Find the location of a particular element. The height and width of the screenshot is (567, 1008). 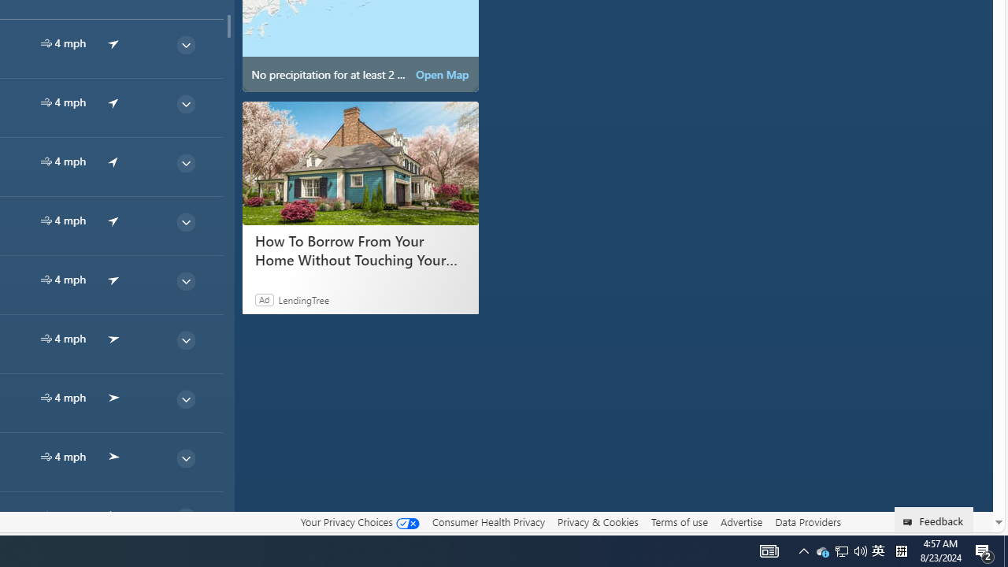

Data Providers is located at coordinates (808, 521).